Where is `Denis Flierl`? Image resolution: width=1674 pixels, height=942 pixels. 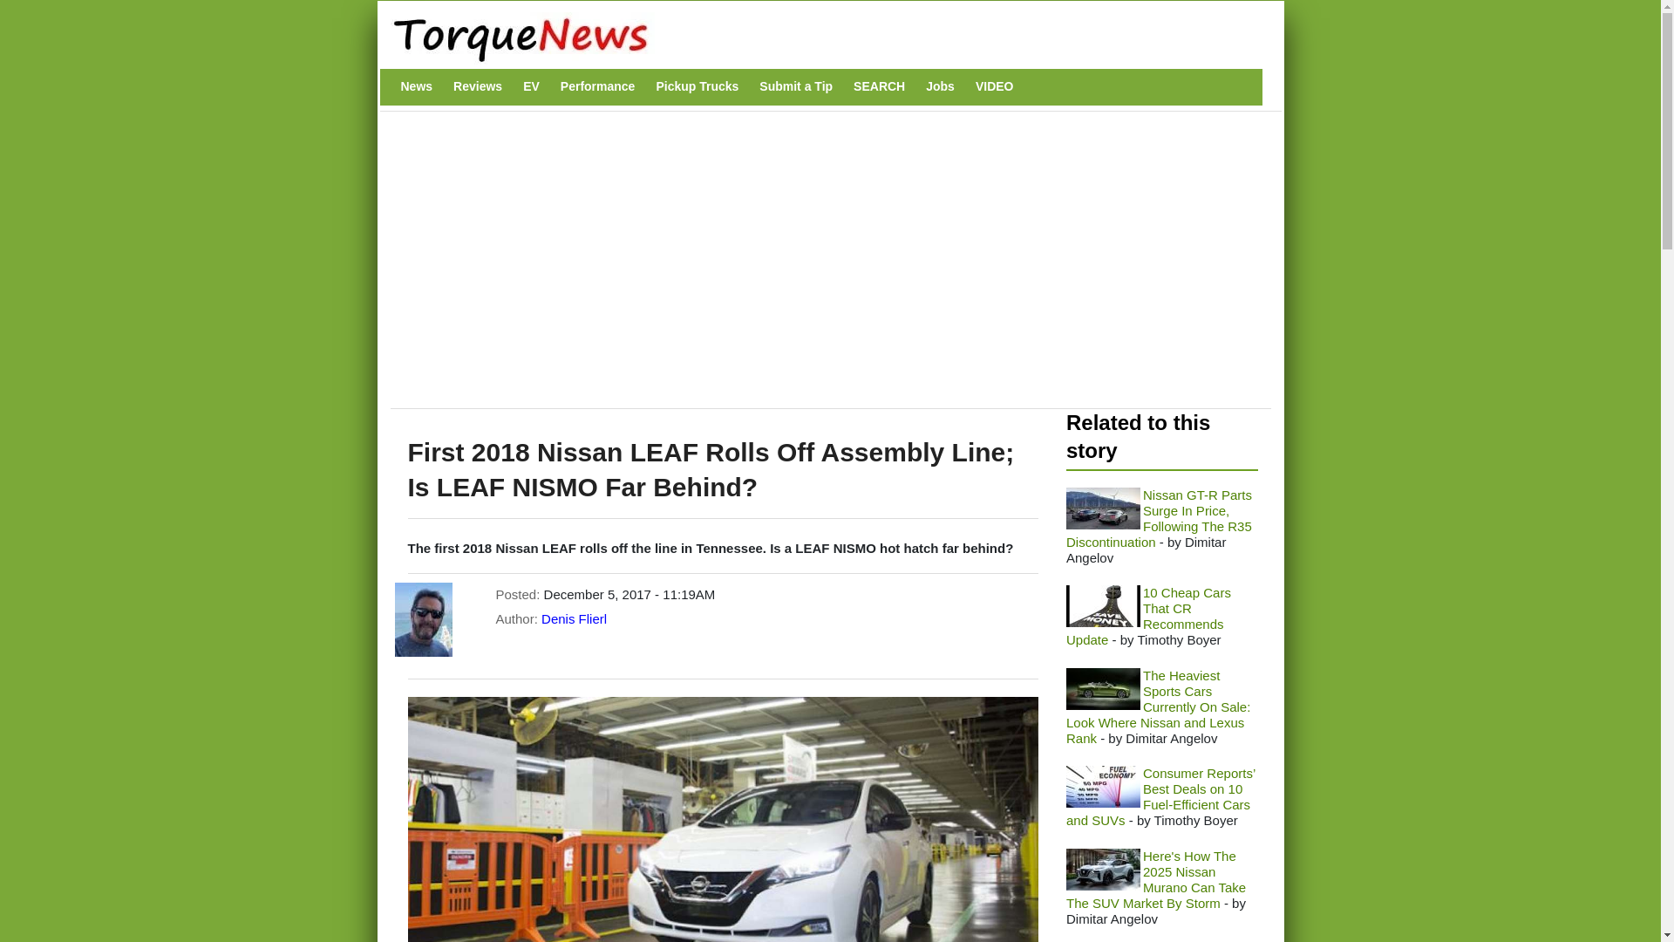 Denis Flierl is located at coordinates (574, 618).